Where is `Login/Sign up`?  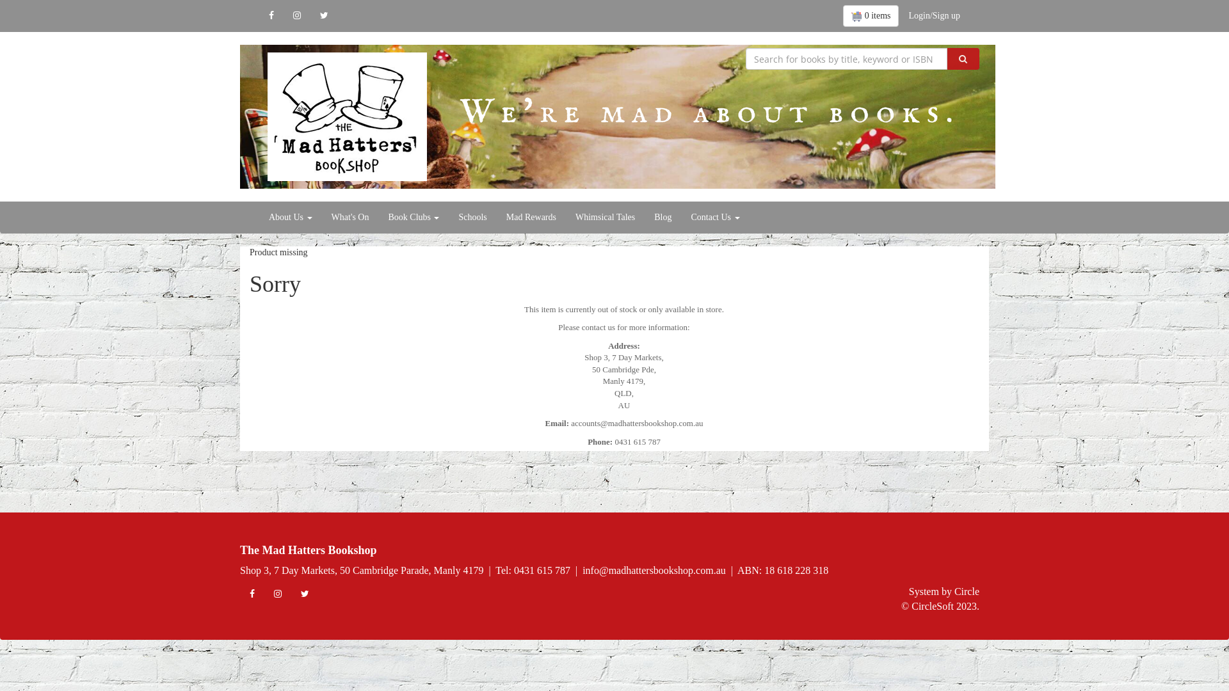
Login/Sign up is located at coordinates (935, 16).